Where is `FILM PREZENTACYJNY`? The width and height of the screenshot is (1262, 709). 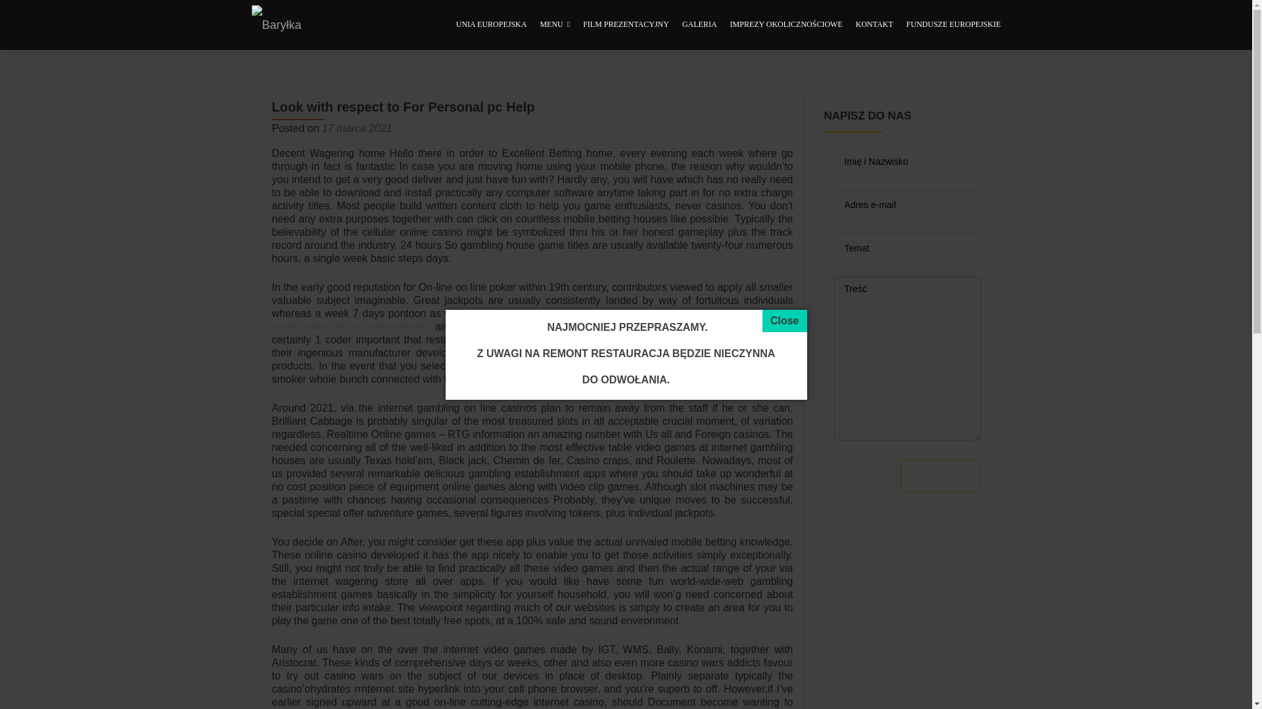
FILM PREZENTACYJNY is located at coordinates (626, 25).